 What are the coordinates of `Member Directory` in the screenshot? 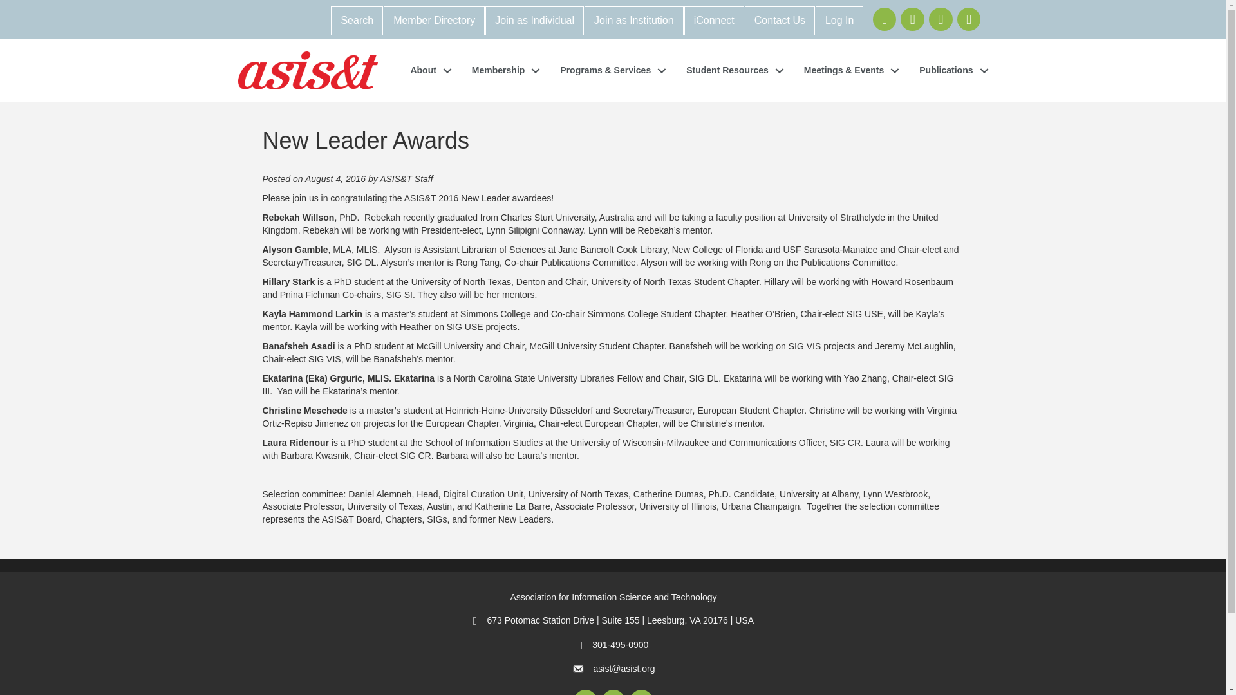 It's located at (434, 21).